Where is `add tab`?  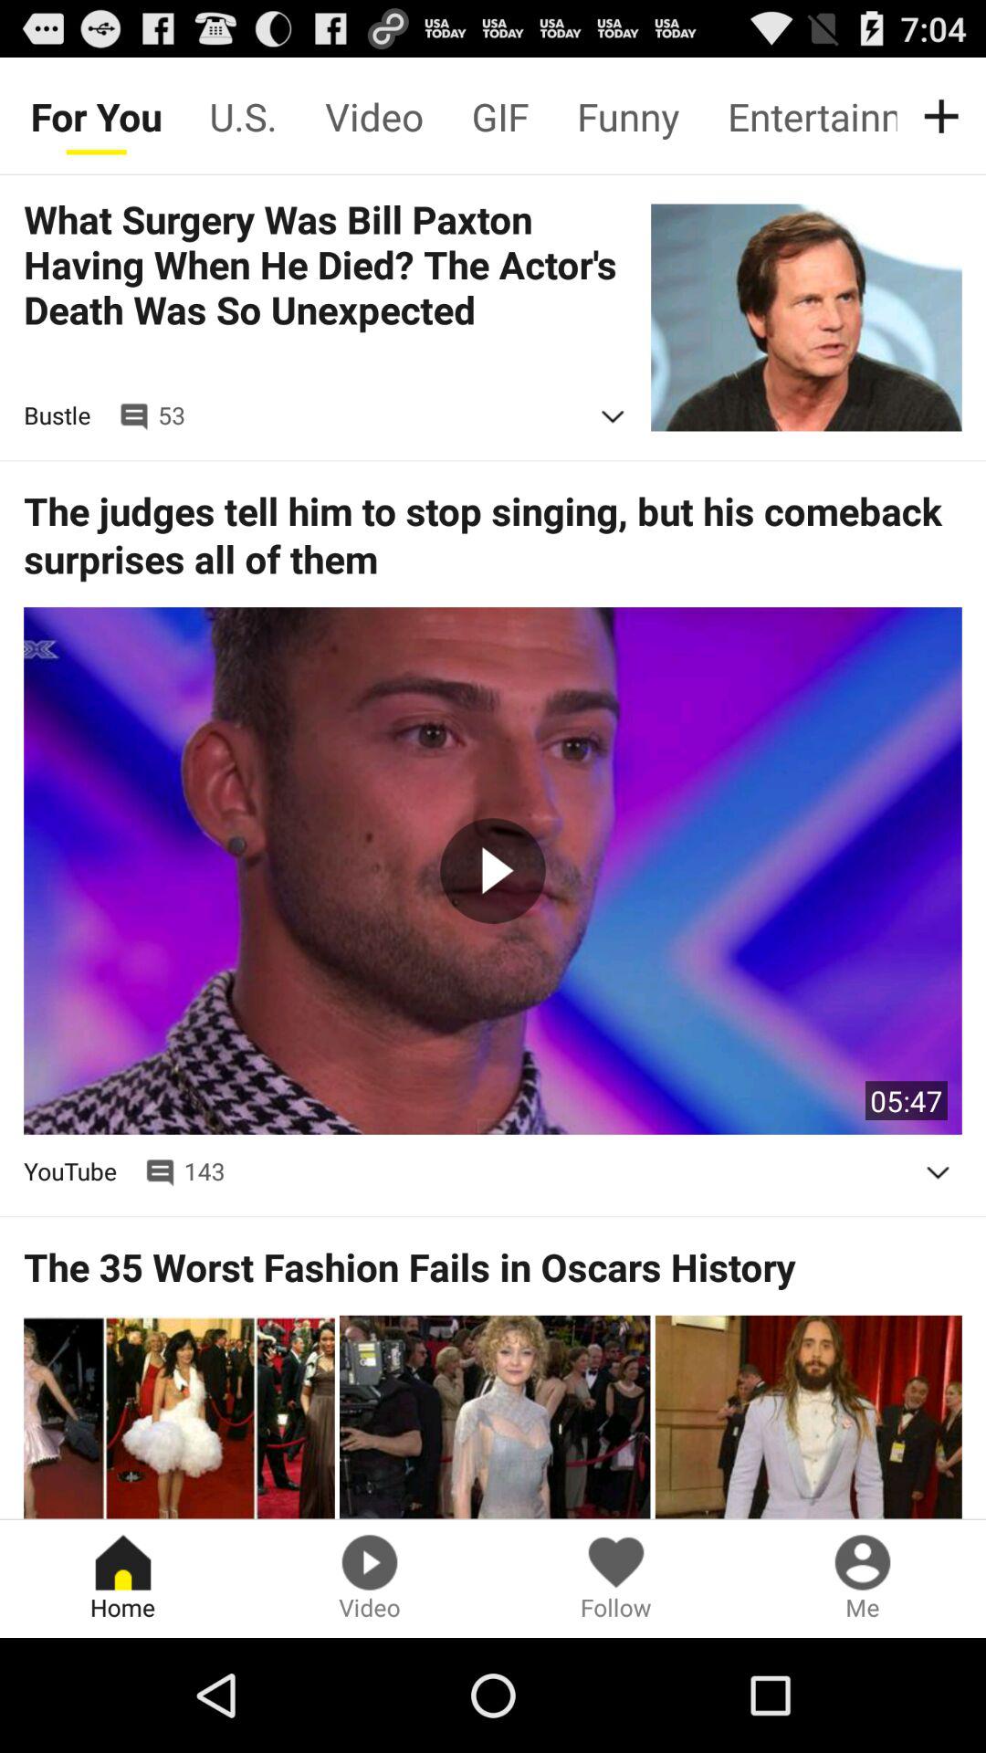 add tab is located at coordinates (945, 115).